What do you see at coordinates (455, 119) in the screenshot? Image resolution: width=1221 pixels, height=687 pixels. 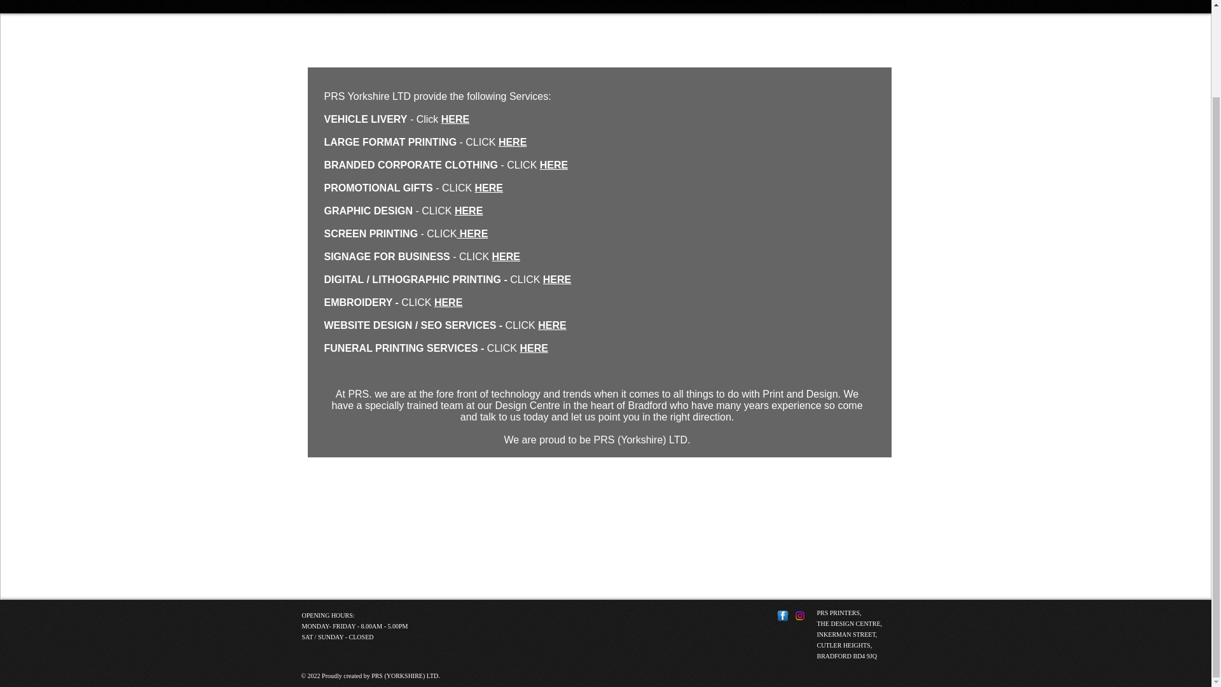 I see `HERE` at bounding box center [455, 119].